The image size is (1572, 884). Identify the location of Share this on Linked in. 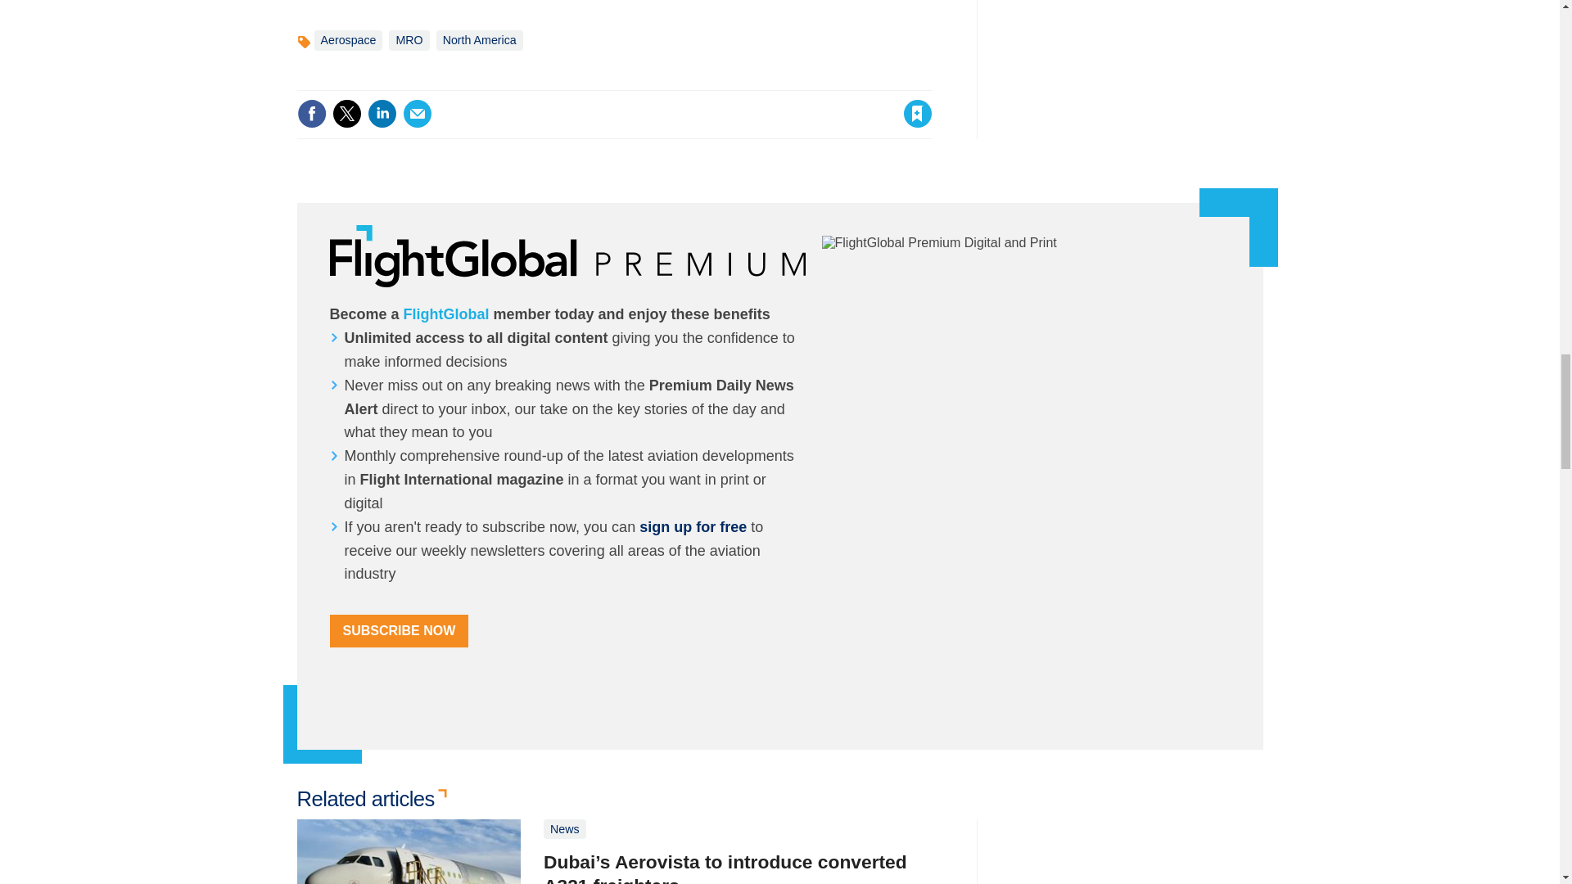
(381, 113).